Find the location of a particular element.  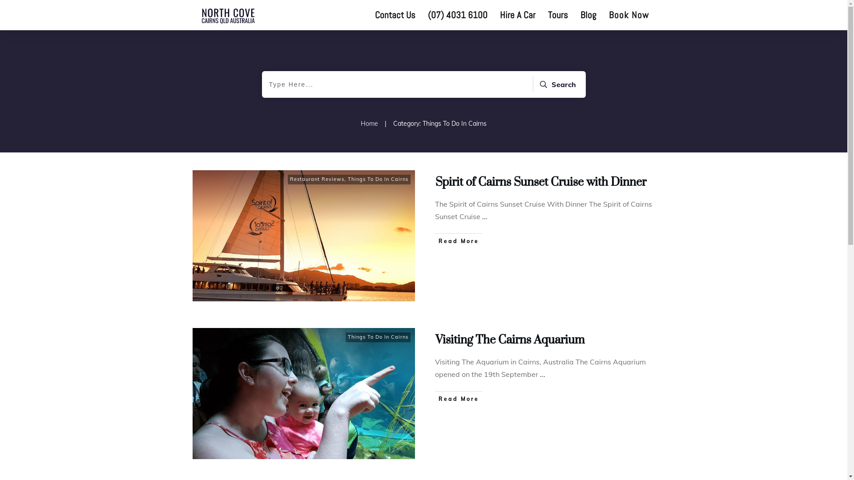

Things To Do In Cairns is located at coordinates (378, 179).